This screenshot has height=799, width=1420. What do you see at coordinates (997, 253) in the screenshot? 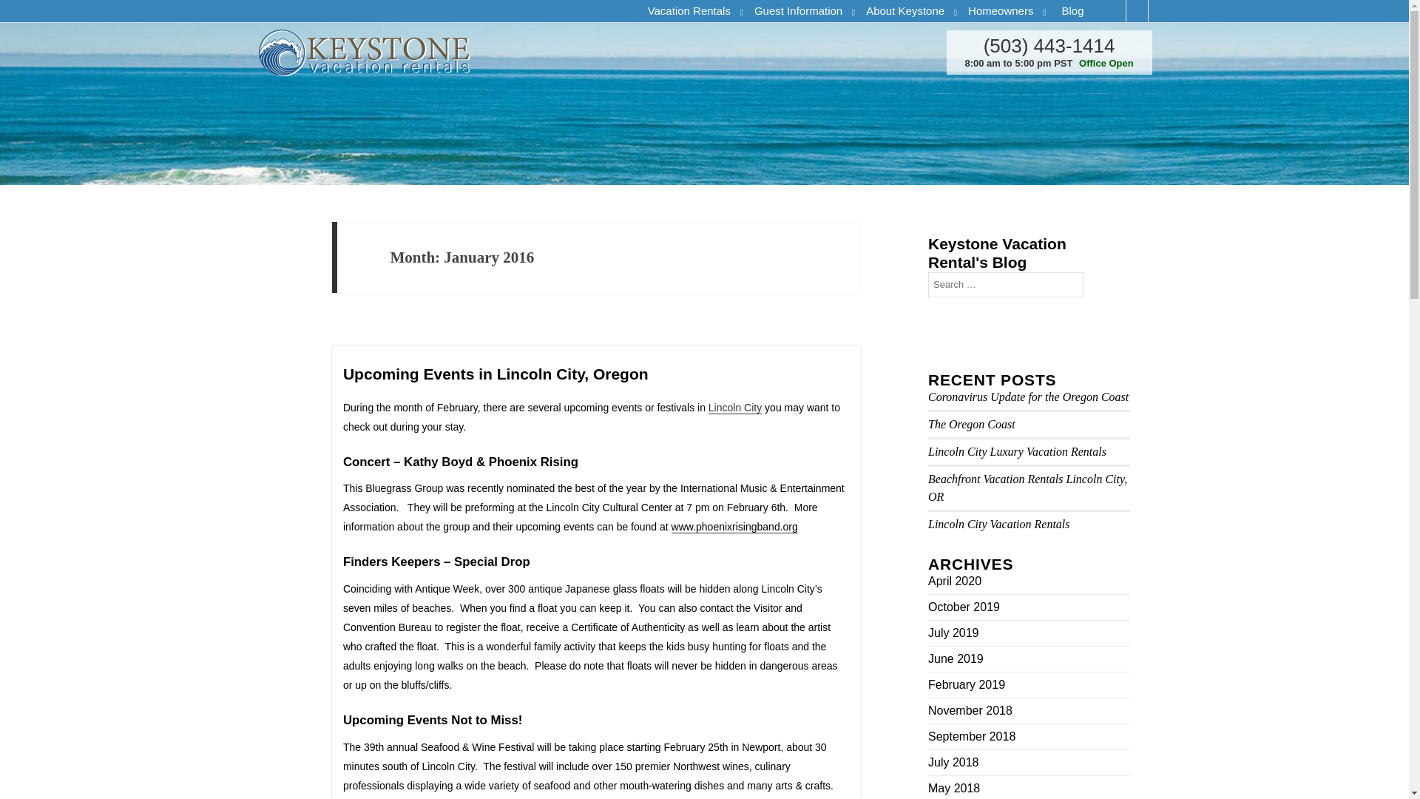
I see `Keystone Vacation Rental's Blog` at bounding box center [997, 253].